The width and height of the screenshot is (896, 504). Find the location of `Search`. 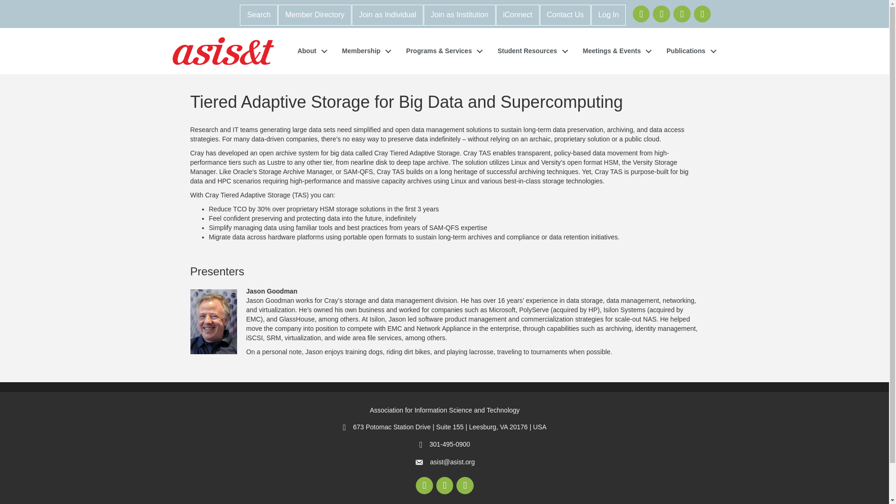

Search is located at coordinates (259, 15).